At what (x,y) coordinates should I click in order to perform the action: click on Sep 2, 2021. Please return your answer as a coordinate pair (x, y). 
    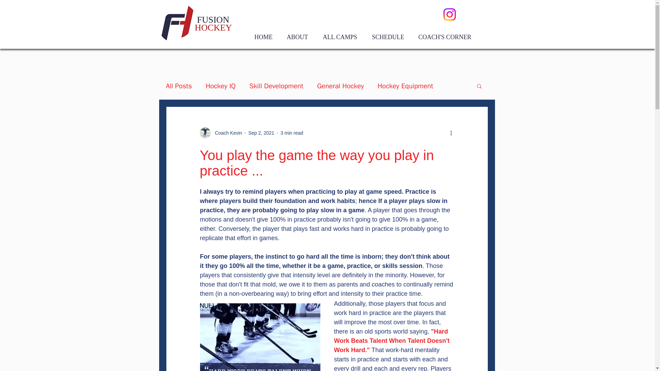
    Looking at the image, I should click on (261, 133).